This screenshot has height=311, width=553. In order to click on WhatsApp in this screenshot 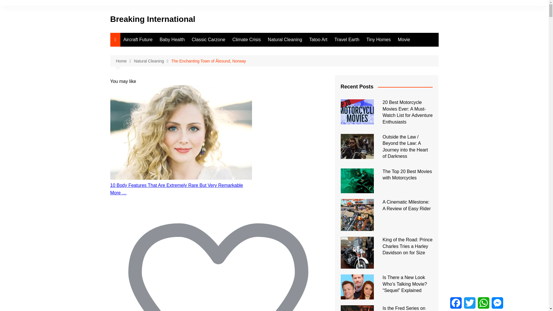, I will do `click(484, 303)`.